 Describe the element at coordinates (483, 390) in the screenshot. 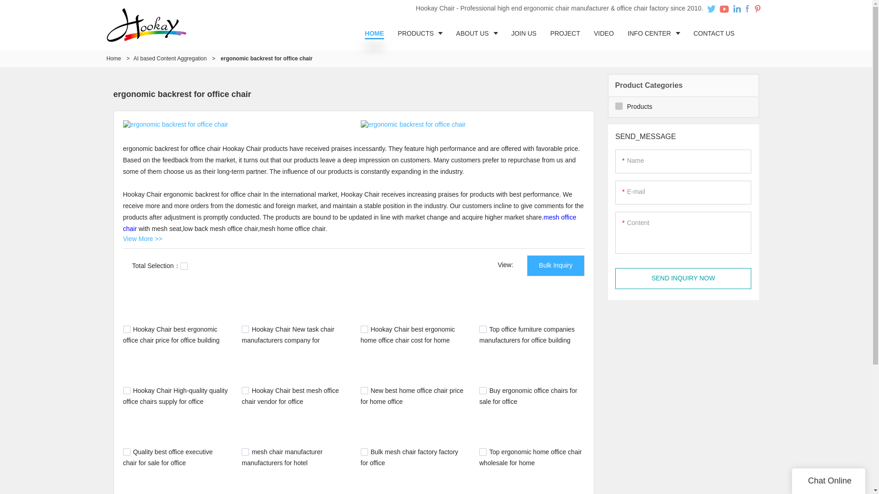

I see `2207` at that location.